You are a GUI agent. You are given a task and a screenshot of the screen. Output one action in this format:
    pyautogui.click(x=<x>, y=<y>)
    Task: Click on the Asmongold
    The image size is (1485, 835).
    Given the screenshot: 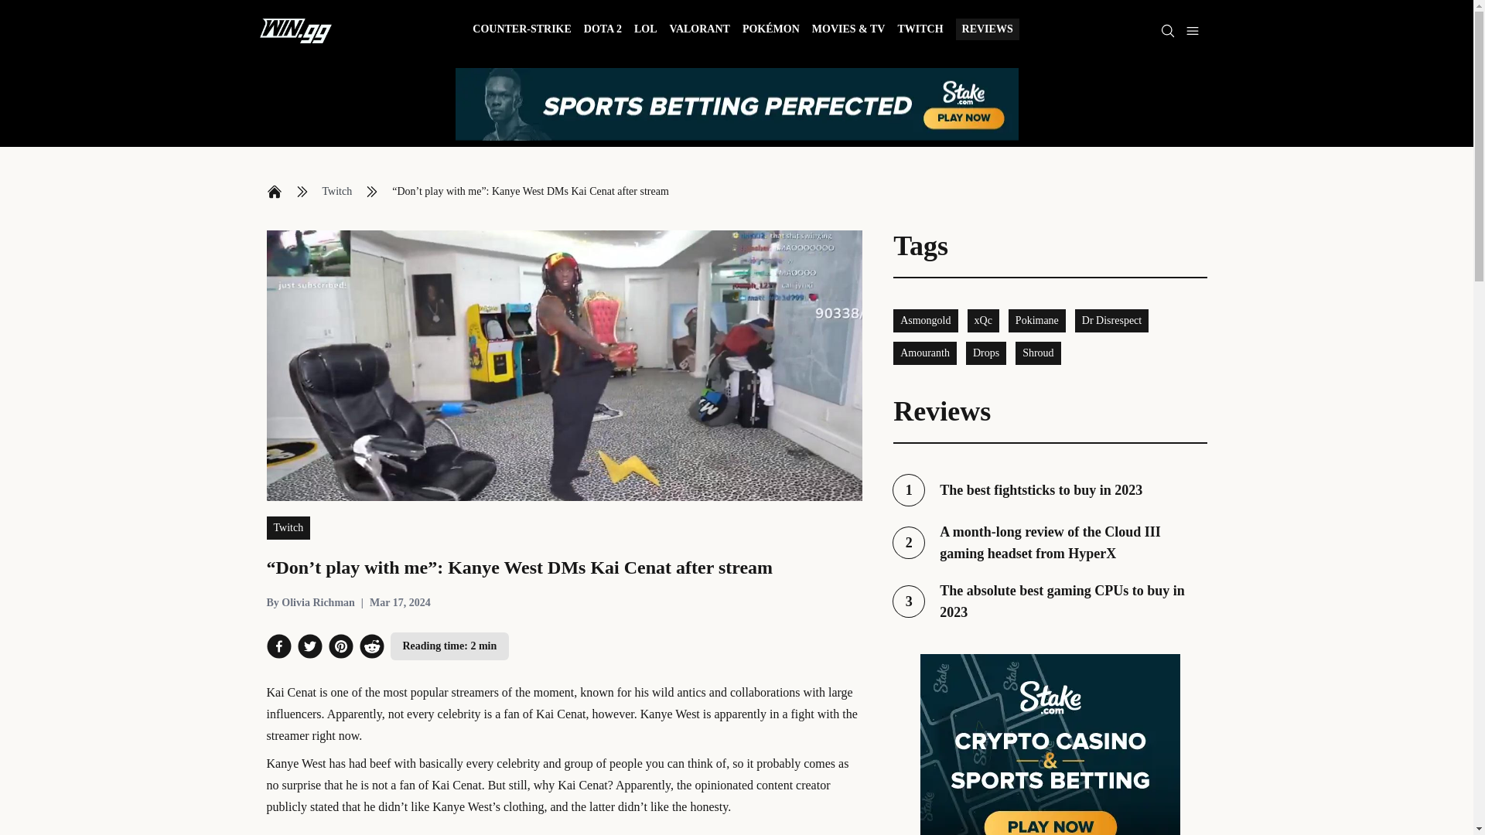 What is the action you would take?
    pyautogui.click(x=984, y=320)
    